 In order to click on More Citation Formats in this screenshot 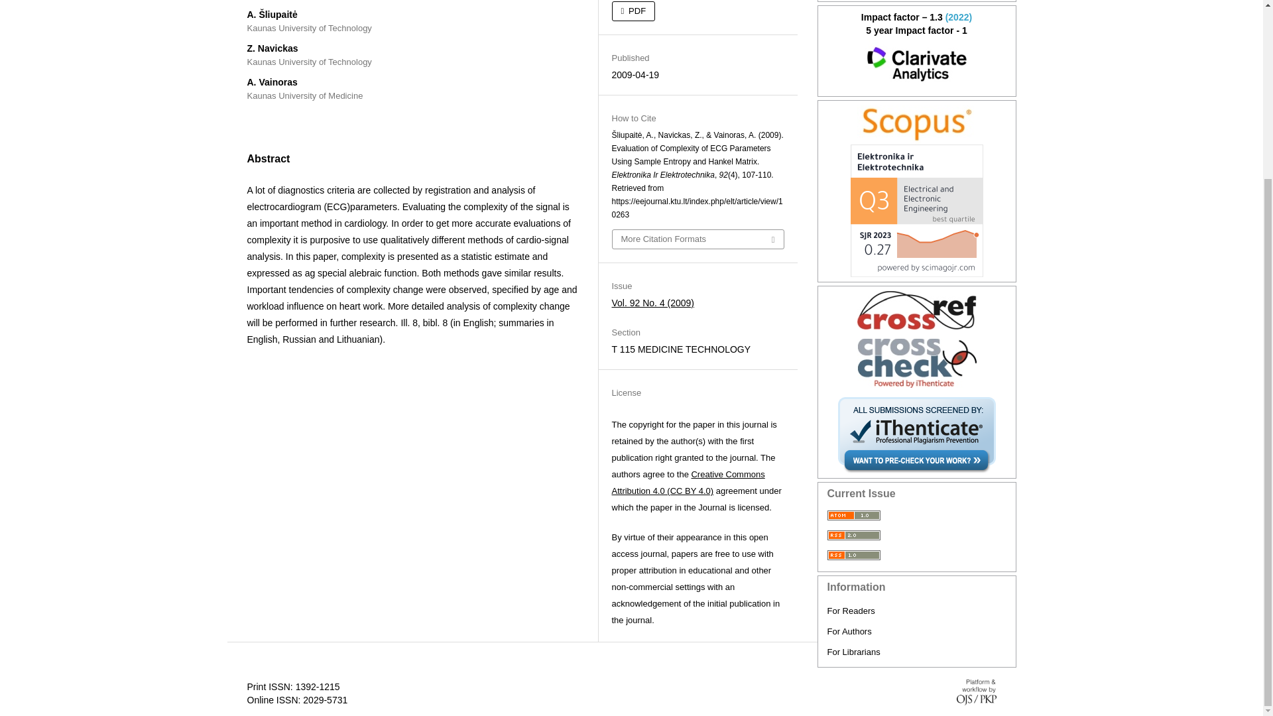, I will do `click(697, 239)`.